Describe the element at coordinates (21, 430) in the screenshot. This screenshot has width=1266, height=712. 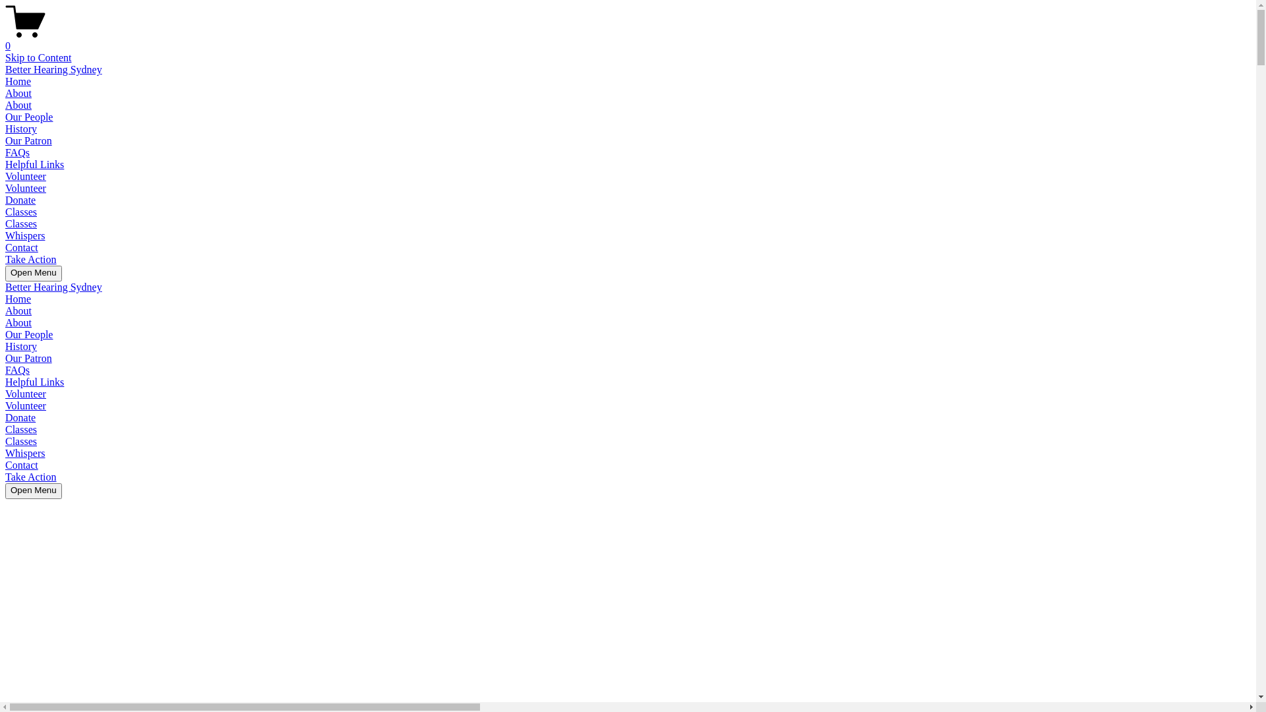
I see `Classes` at that location.